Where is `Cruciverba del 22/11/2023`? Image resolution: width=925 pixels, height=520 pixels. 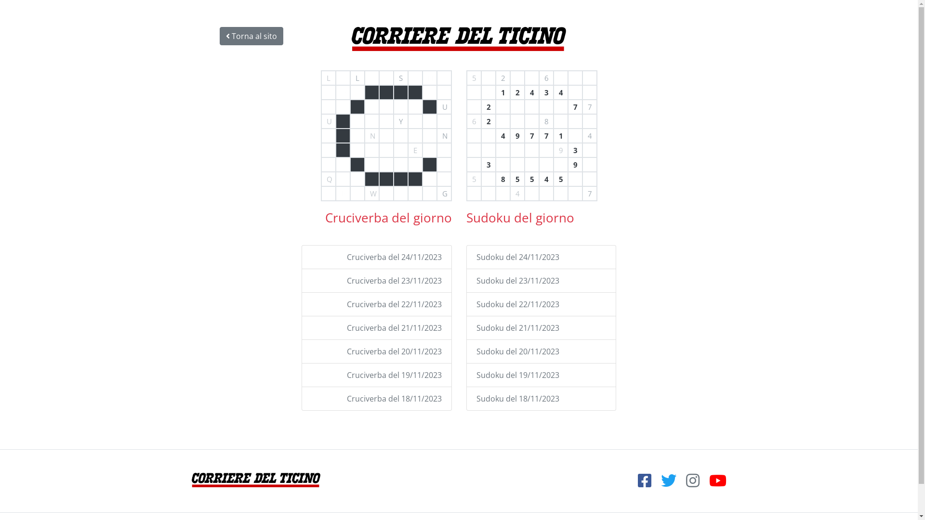
Cruciverba del 22/11/2023 is located at coordinates (394, 304).